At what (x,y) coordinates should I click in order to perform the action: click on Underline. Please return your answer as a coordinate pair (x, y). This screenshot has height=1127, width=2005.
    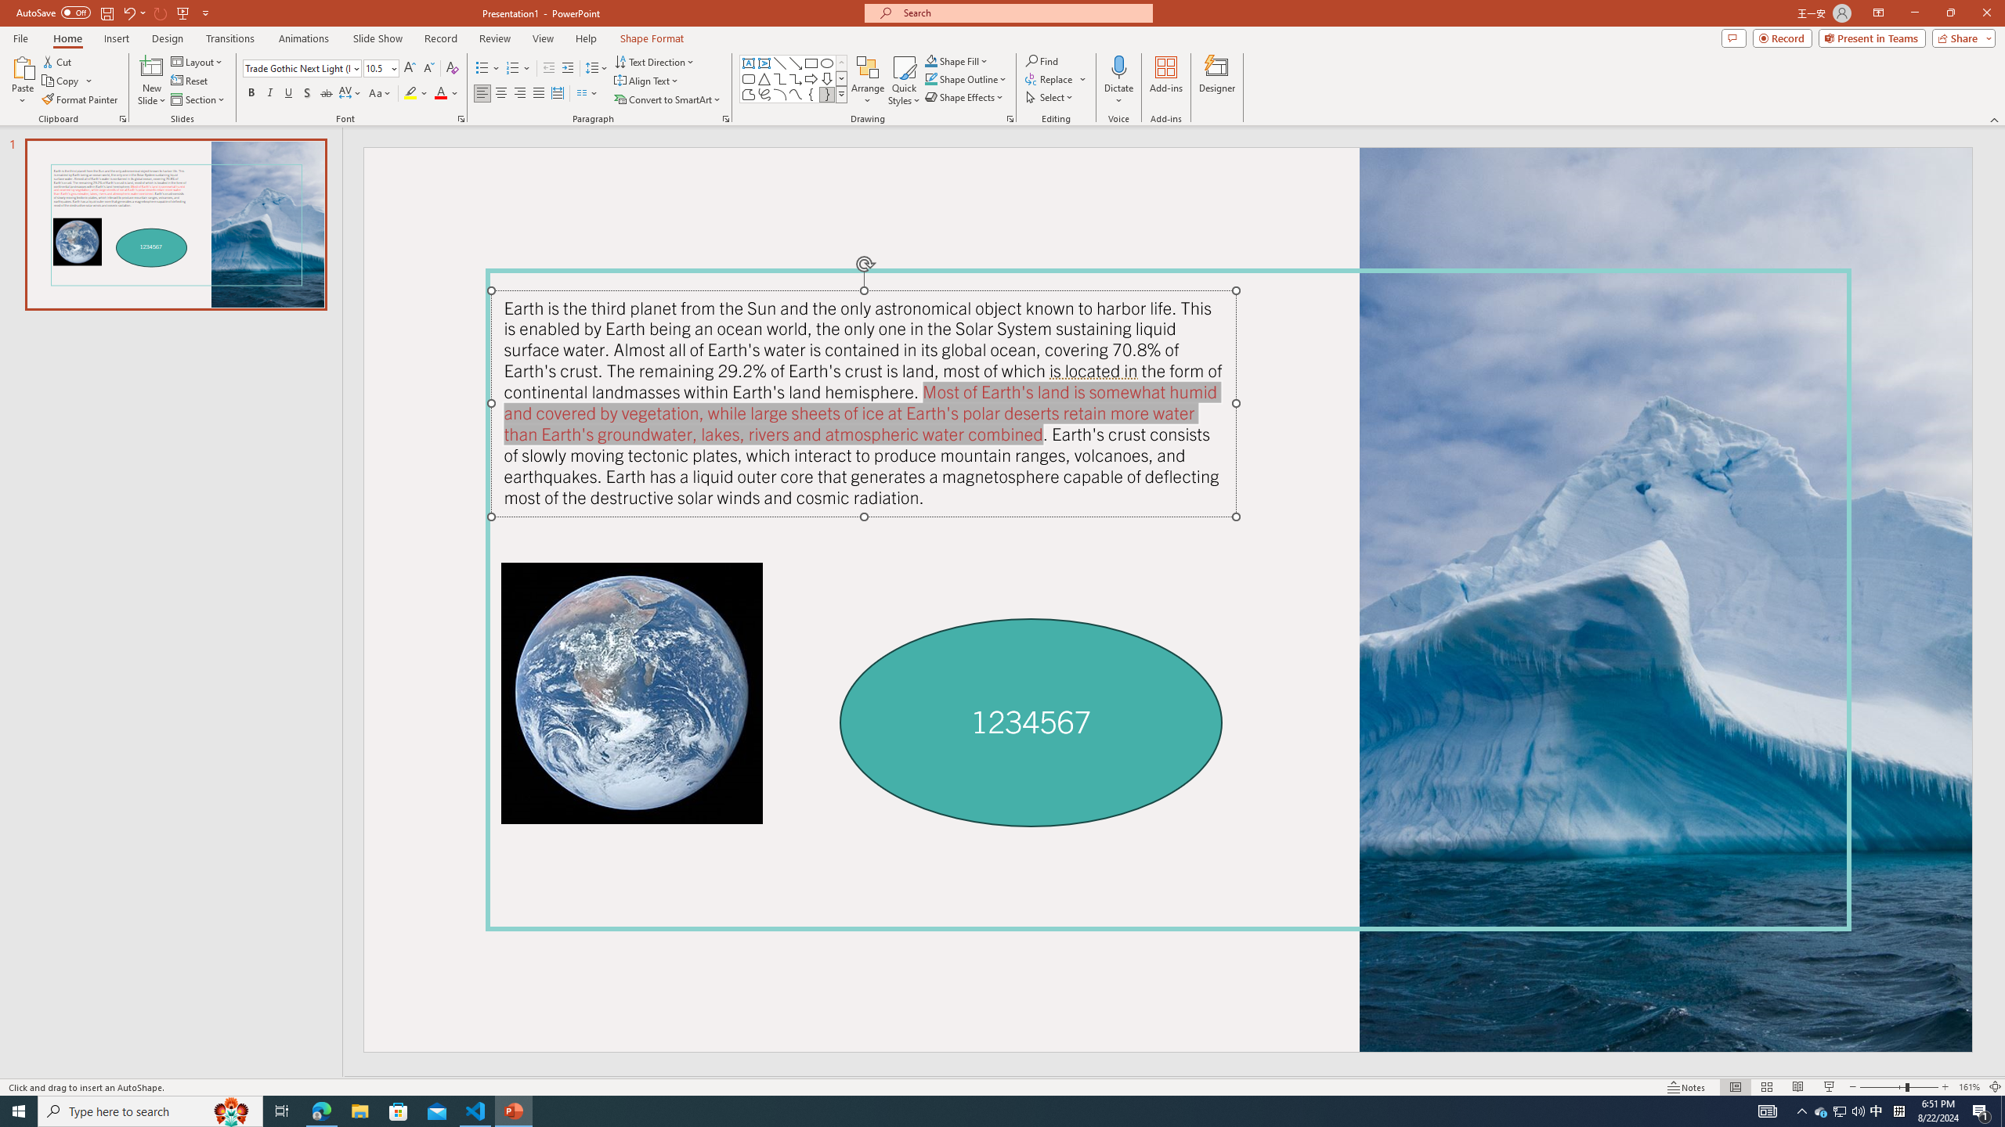
    Looking at the image, I should click on (288, 94).